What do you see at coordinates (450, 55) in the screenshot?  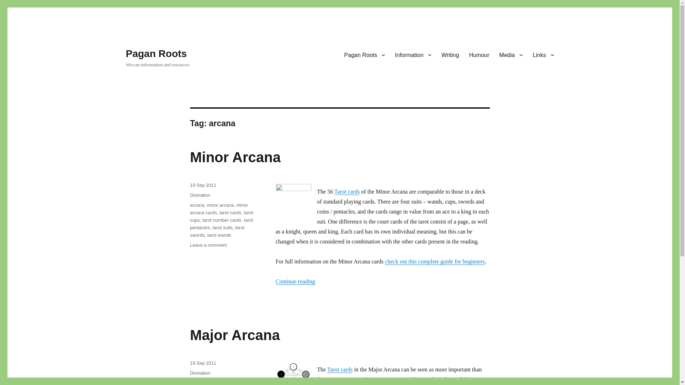 I see `Writing` at bounding box center [450, 55].